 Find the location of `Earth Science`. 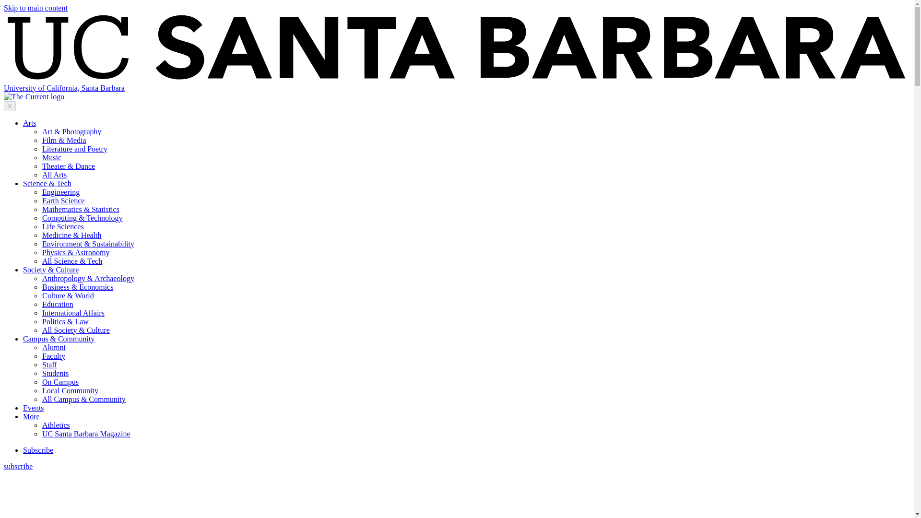

Earth Science is located at coordinates (63, 200).